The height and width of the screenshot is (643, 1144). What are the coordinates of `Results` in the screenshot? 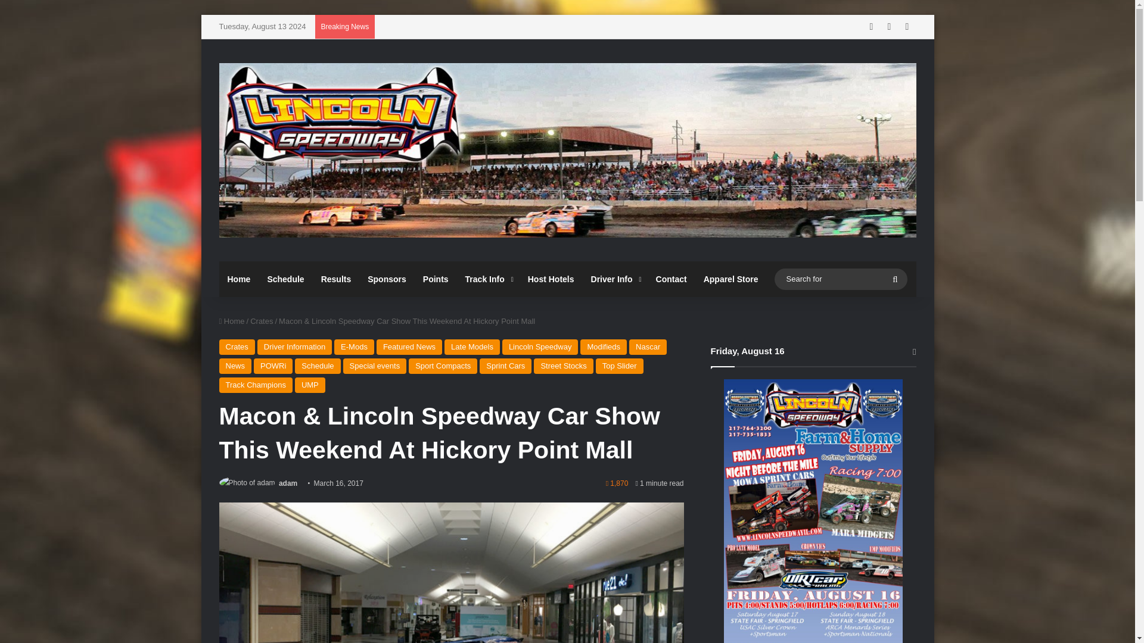 It's located at (336, 279).